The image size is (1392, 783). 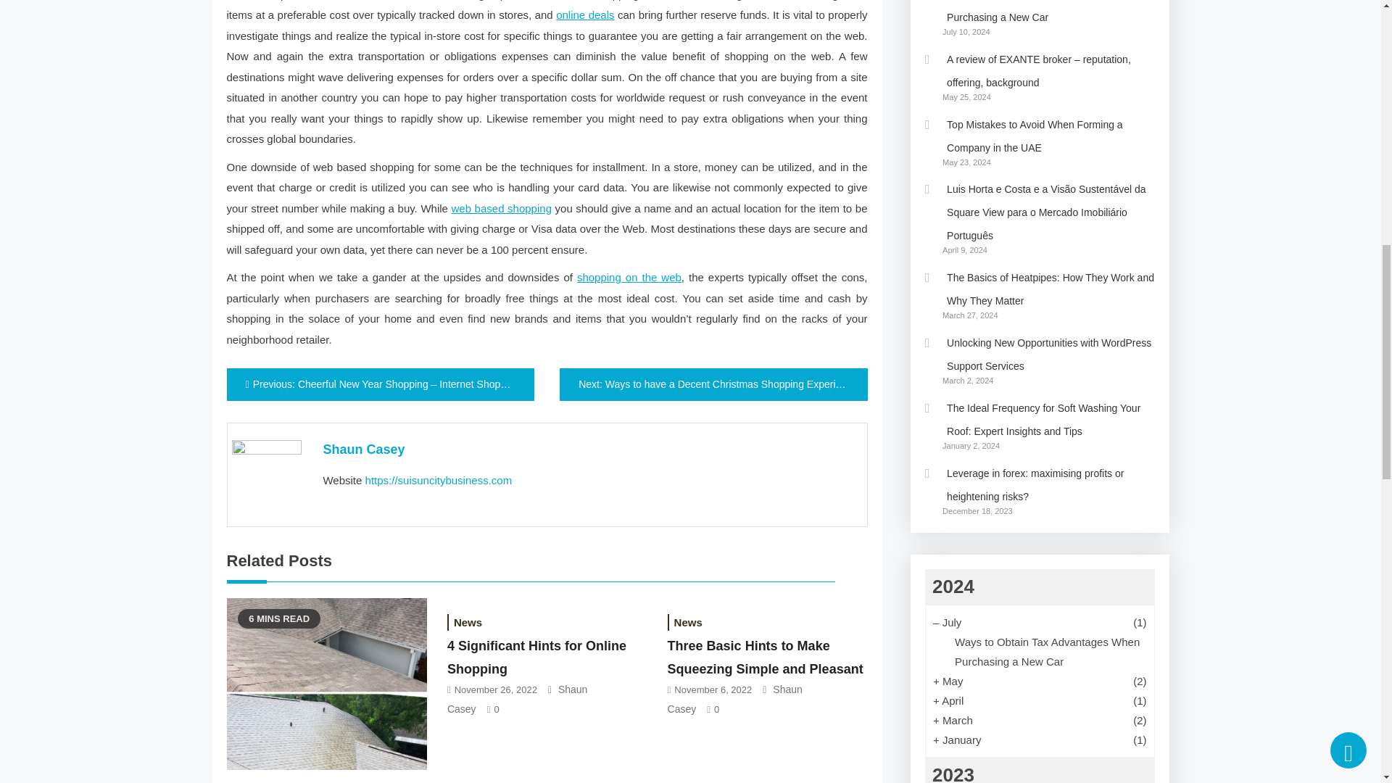 I want to click on online deals, so click(x=584, y=14).